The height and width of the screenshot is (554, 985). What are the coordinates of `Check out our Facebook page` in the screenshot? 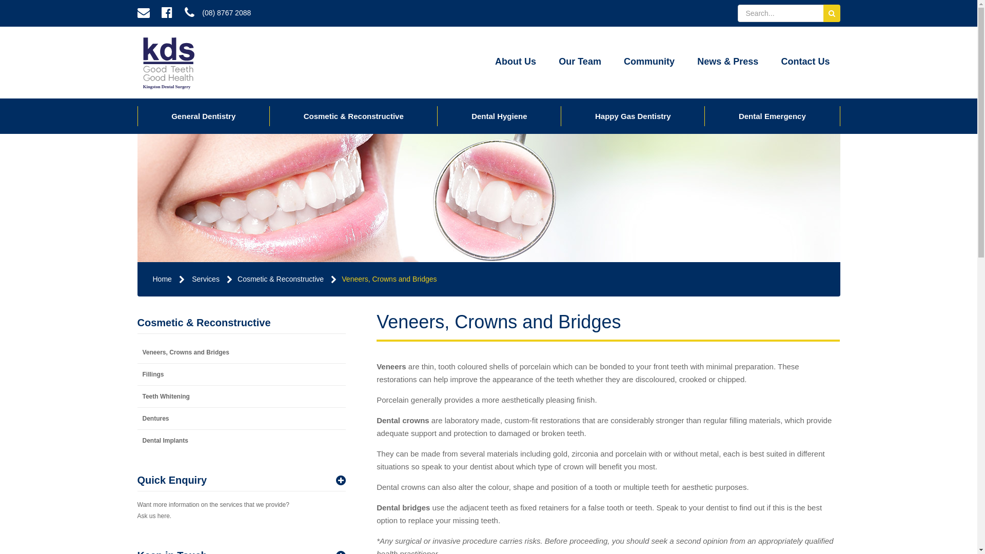 It's located at (167, 13).